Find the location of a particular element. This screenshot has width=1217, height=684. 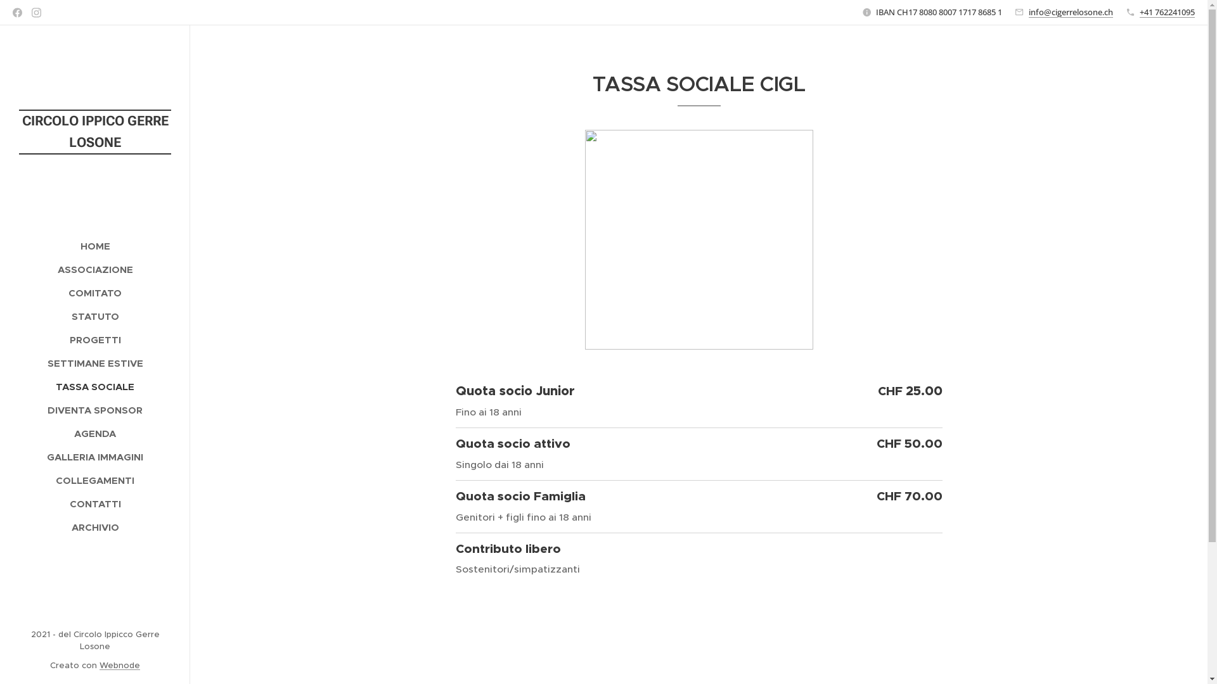

Facebook is located at coordinates (18, 13).